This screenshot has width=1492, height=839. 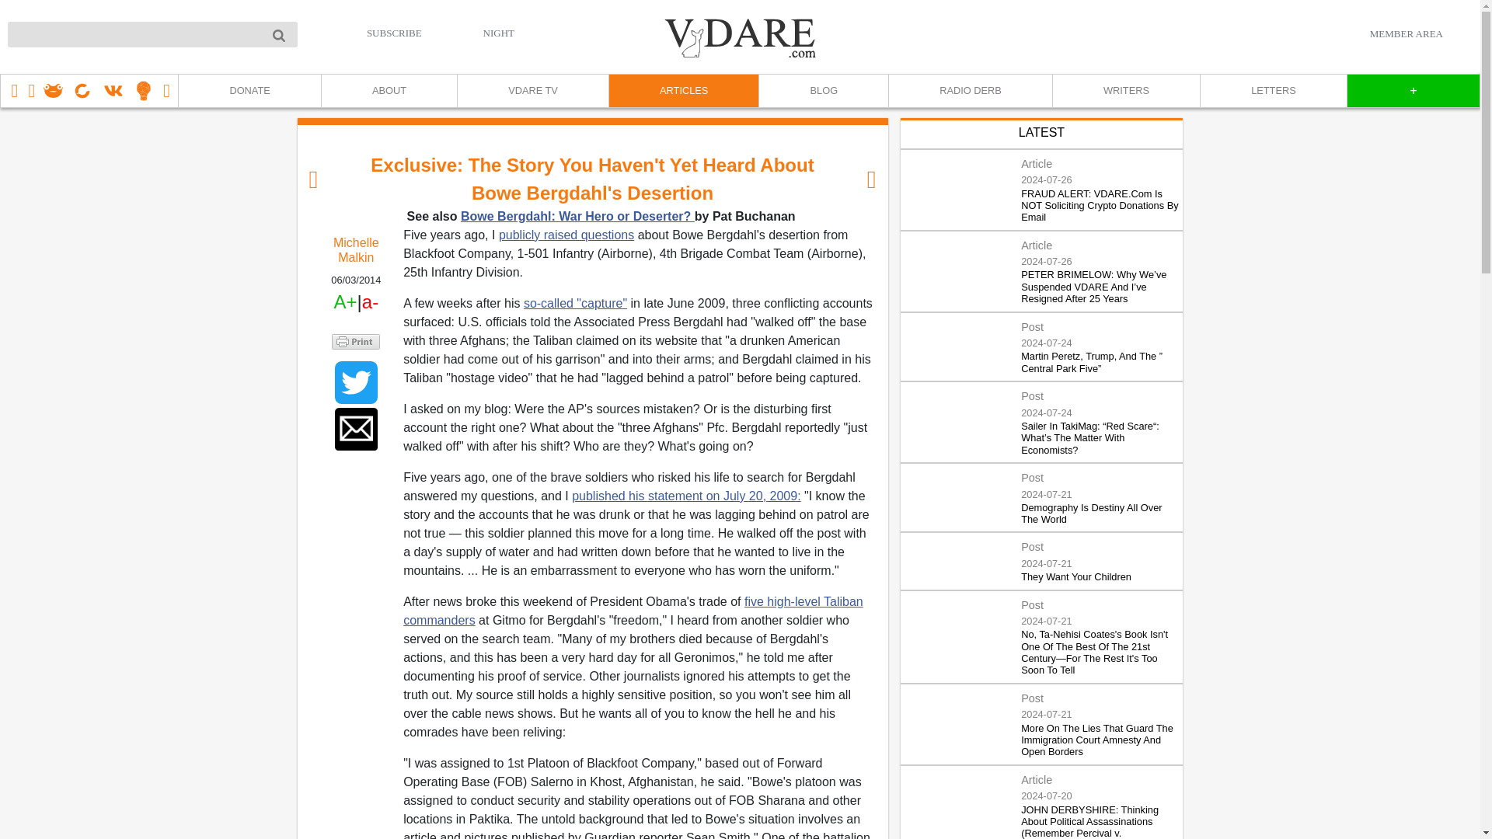 I want to click on SUBSCRIBE, so click(x=395, y=33).